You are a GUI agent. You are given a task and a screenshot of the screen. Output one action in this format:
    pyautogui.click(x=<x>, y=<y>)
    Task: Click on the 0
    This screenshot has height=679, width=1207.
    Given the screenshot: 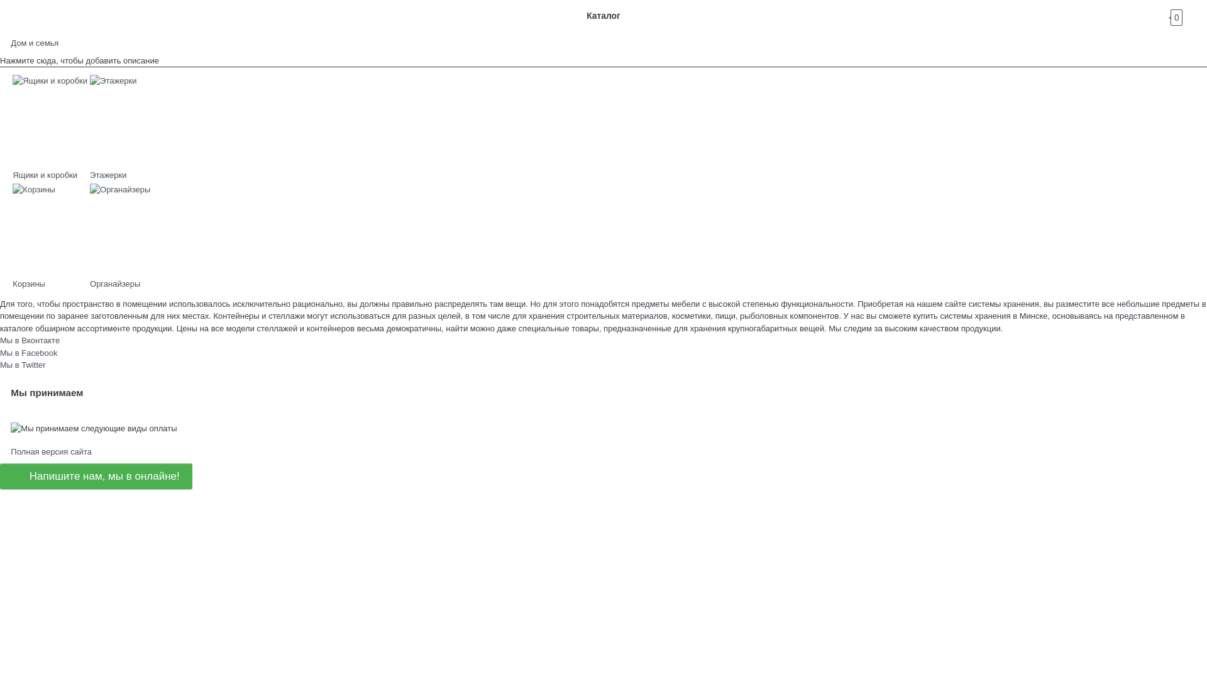 What is the action you would take?
    pyautogui.click(x=1188, y=16)
    